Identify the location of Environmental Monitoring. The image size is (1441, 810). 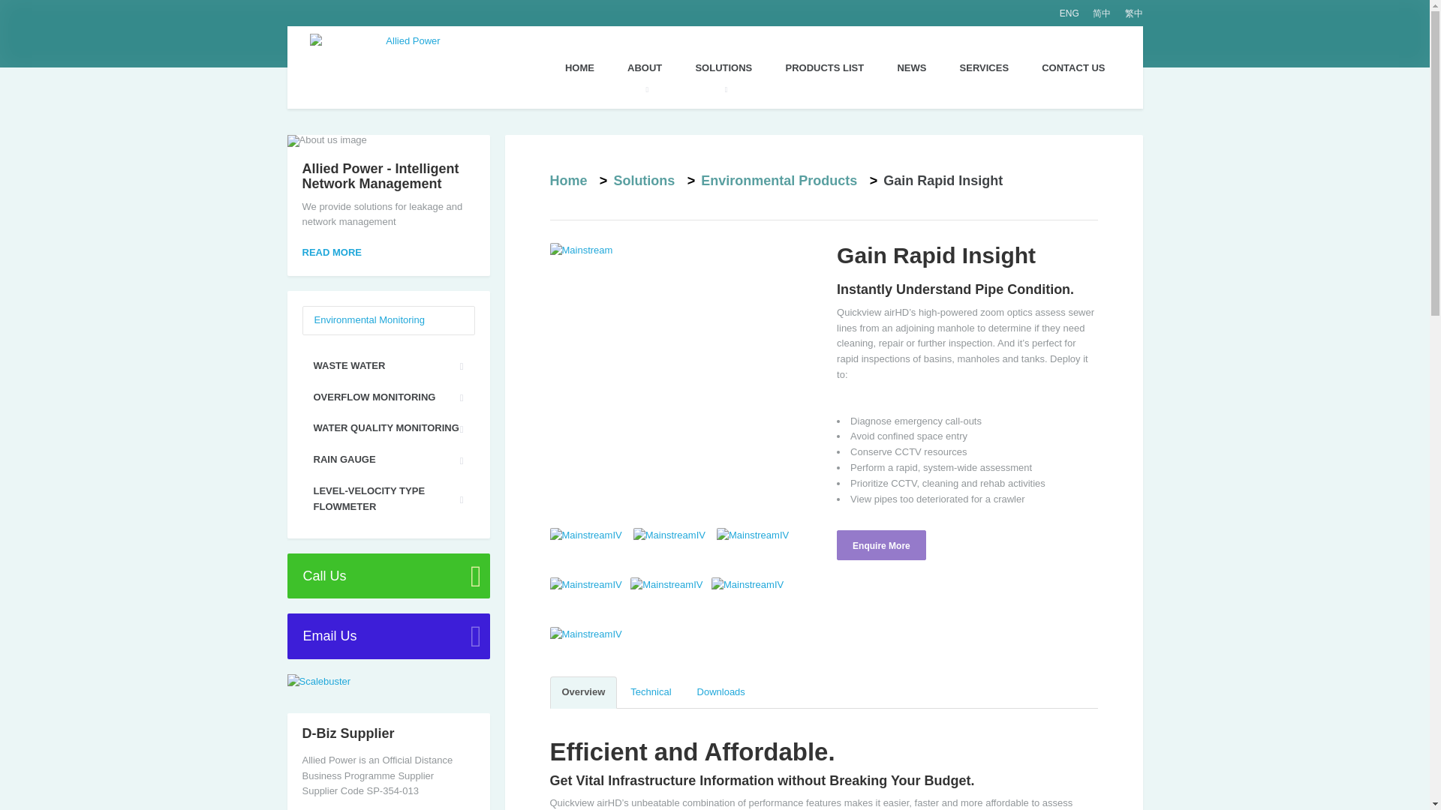
(369, 319).